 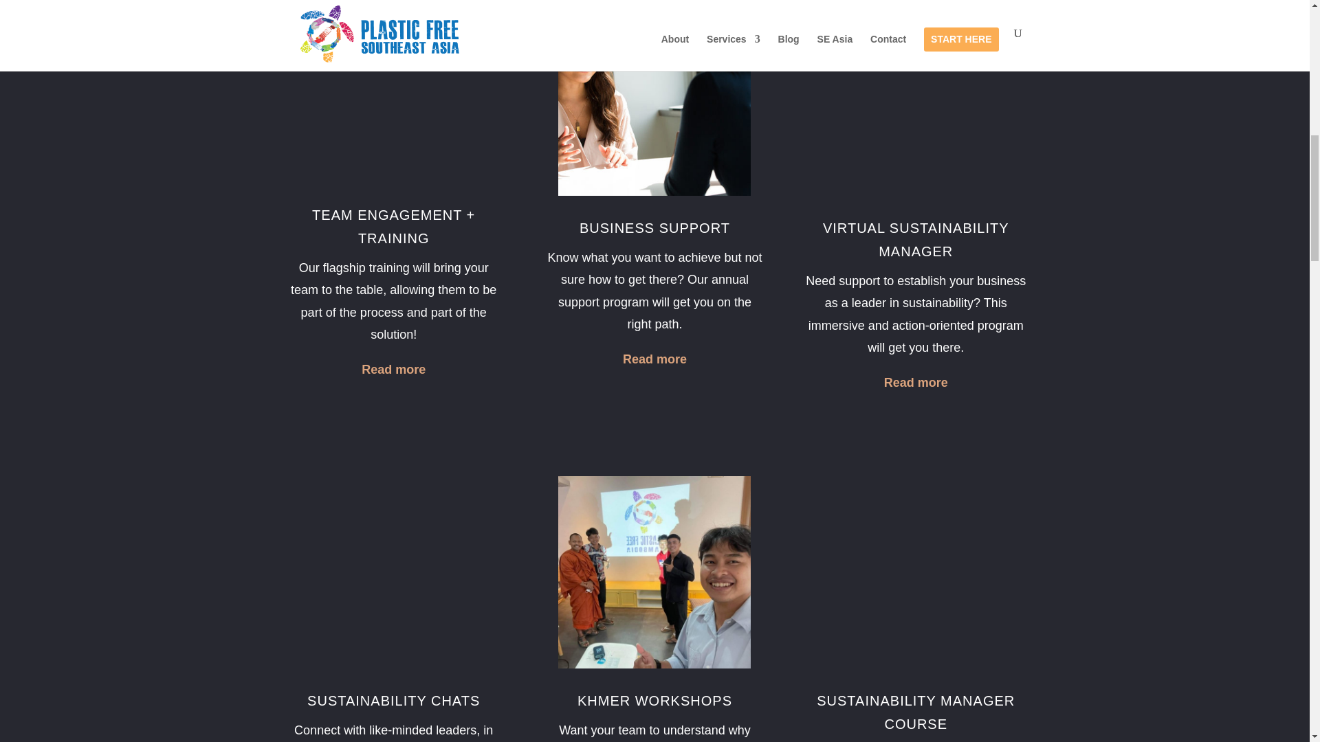 What do you see at coordinates (916, 239) in the screenshot?
I see `VIRTUAL SUSTAINABILITY MANAGER` at bounding box center [916, 239].